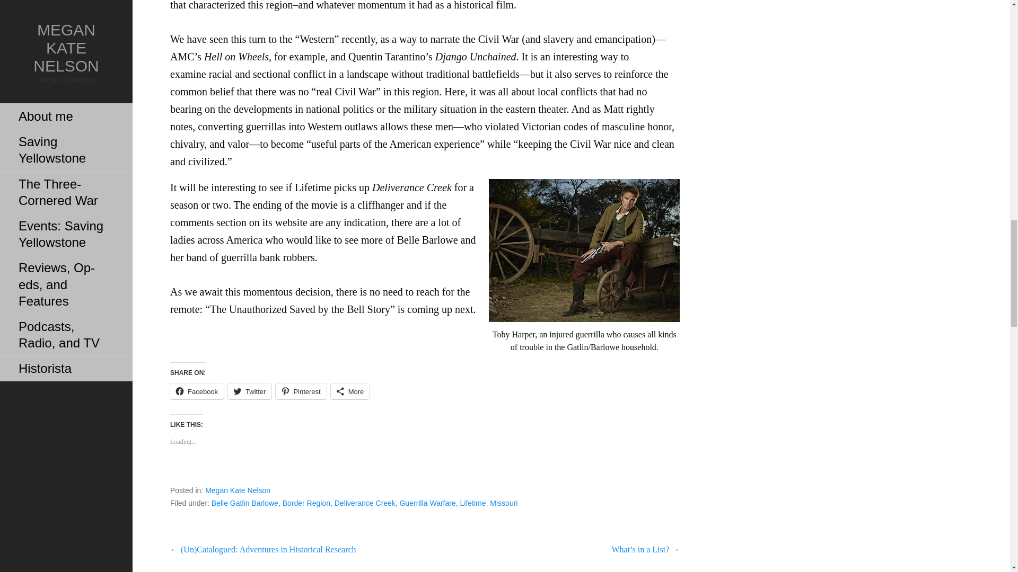 The height and width of the screenshot is (572, 1018). What do you see at coordinates (238, 490) in the screenshot?
I see `Megan Kate Nelson` at bounding box center [238, 490].